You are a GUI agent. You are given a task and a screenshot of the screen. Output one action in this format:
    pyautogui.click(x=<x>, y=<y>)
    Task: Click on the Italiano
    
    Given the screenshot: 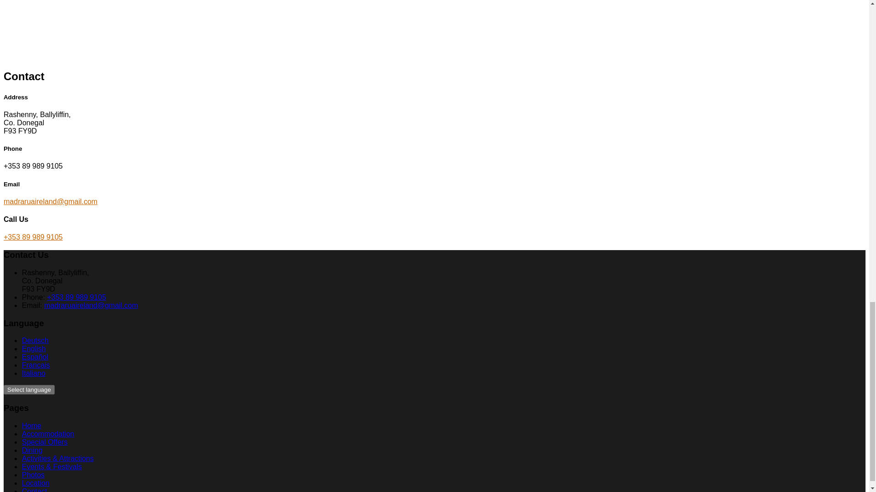 What is the action you would take?
    pyautogui.click(x=34, y=374)
    